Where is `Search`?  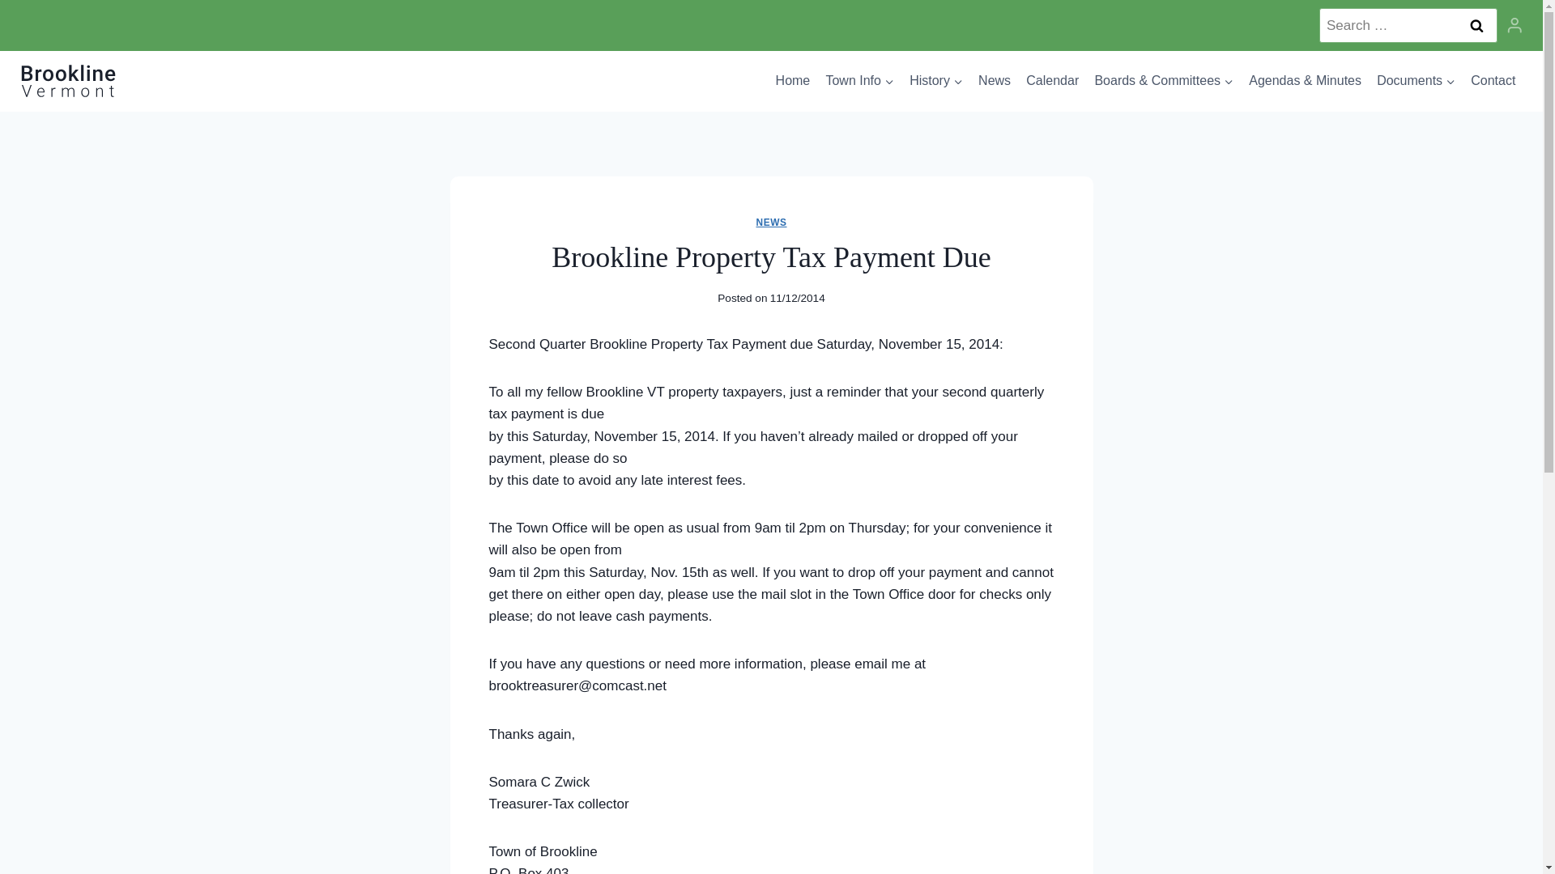 Search is located at coordinates (1476, 24).